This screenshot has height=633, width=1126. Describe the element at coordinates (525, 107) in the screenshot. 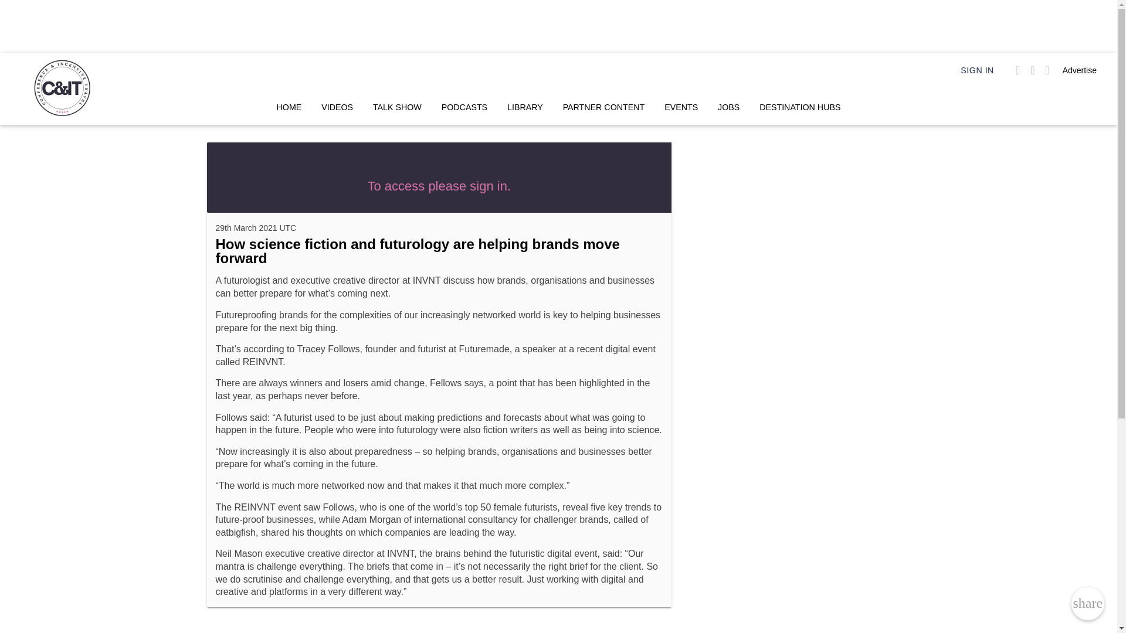

I see `LIBRARY` at that location.